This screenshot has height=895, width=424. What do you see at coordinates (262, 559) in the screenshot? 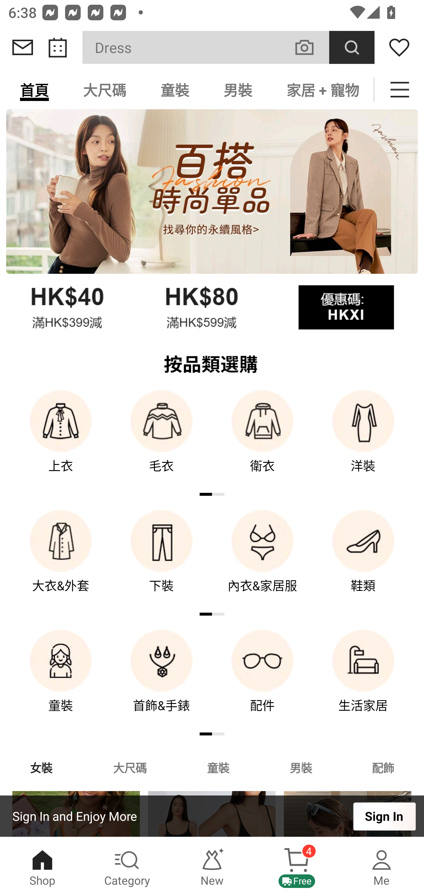
I see `內衣&家居服` at bounding box center [262, 559].